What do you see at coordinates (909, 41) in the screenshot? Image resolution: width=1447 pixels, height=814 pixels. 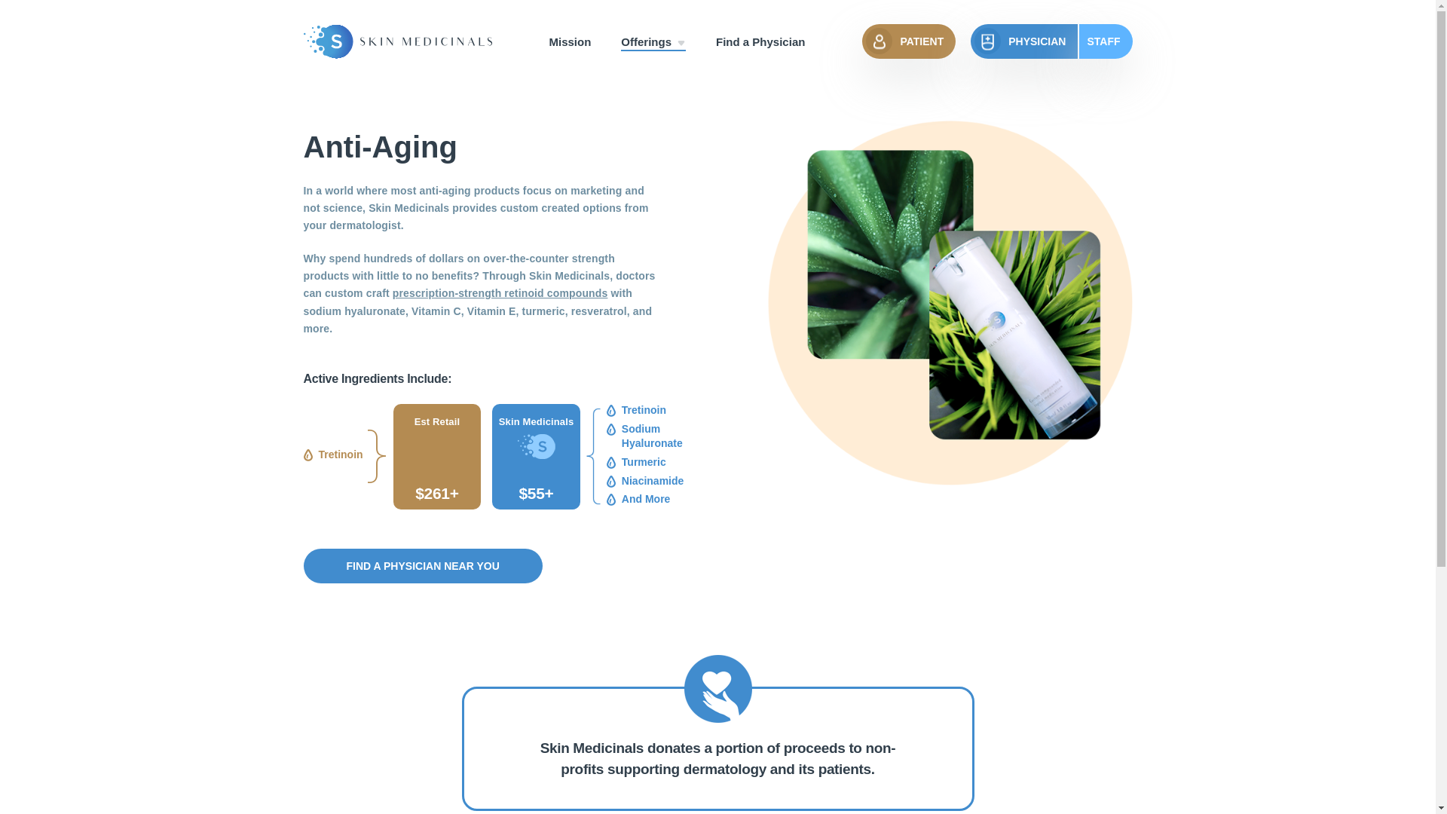 I see `PATIENT` at bounding box center [909, 41].